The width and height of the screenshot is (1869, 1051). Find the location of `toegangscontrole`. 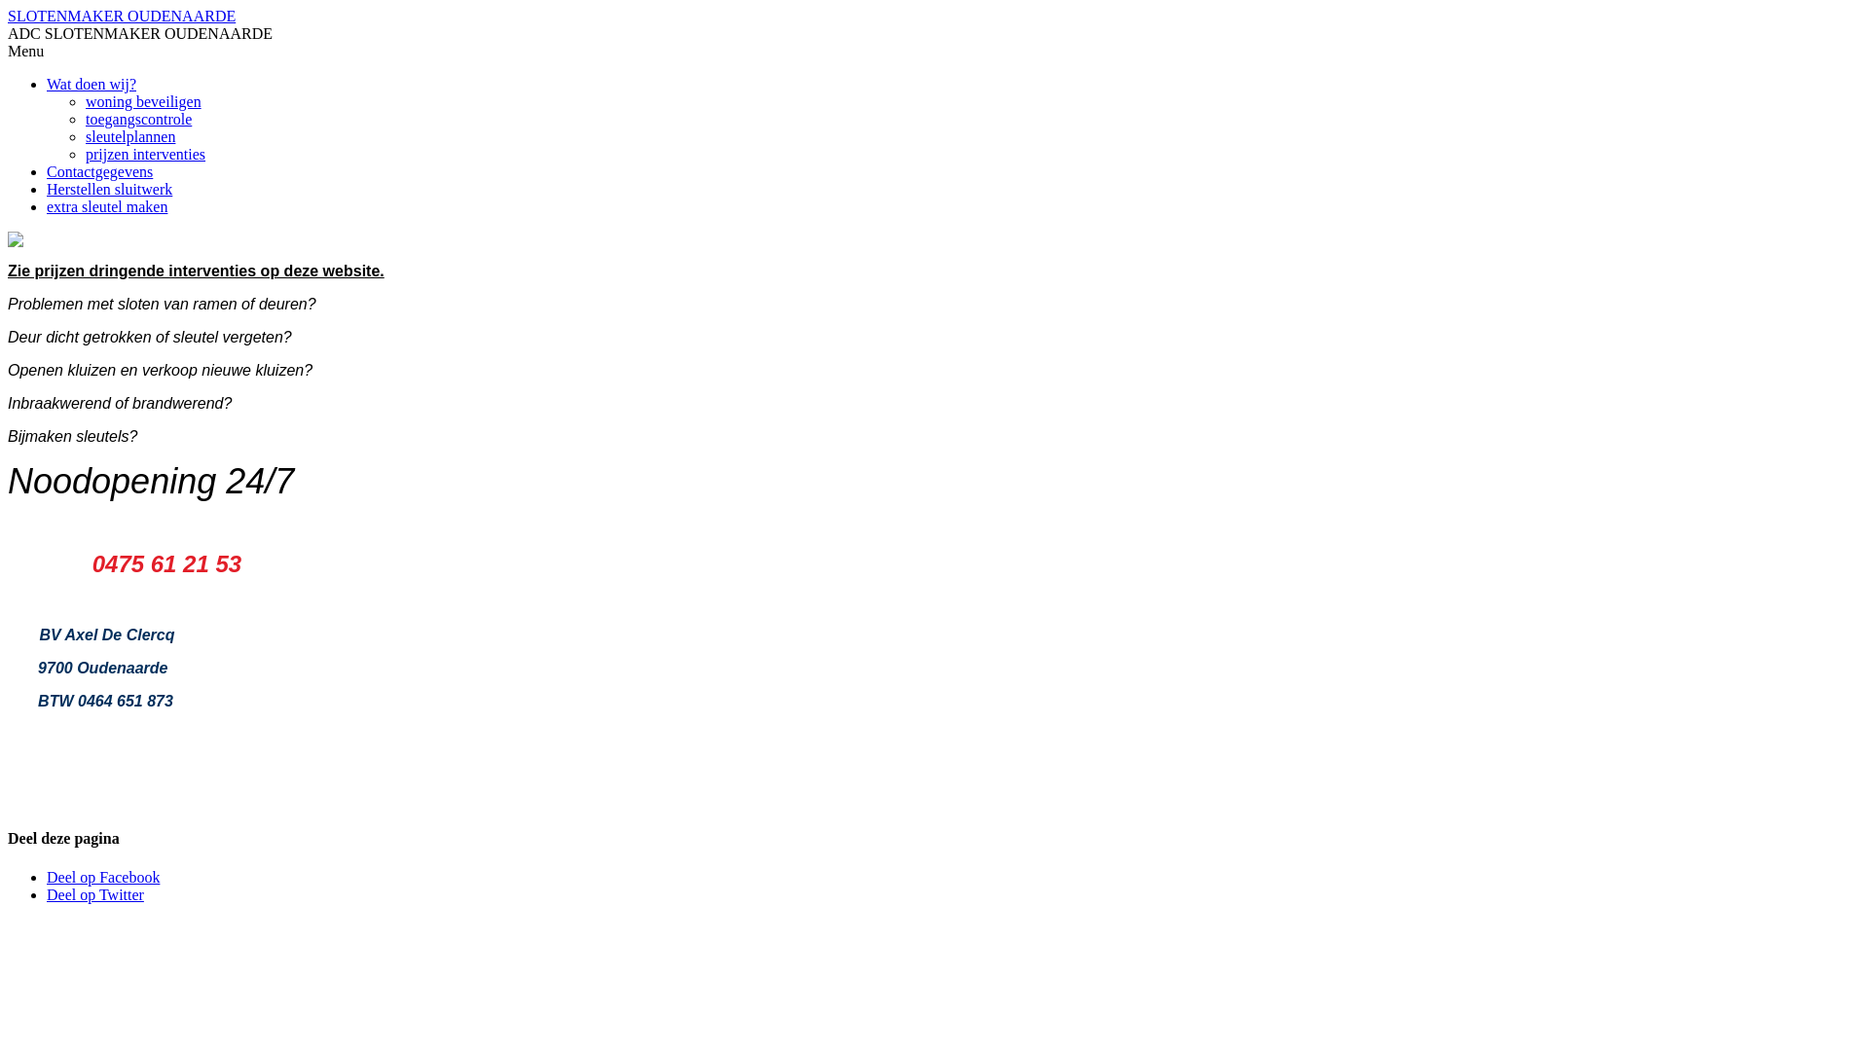

toegangscontrole is located at coordinates (138, 119).